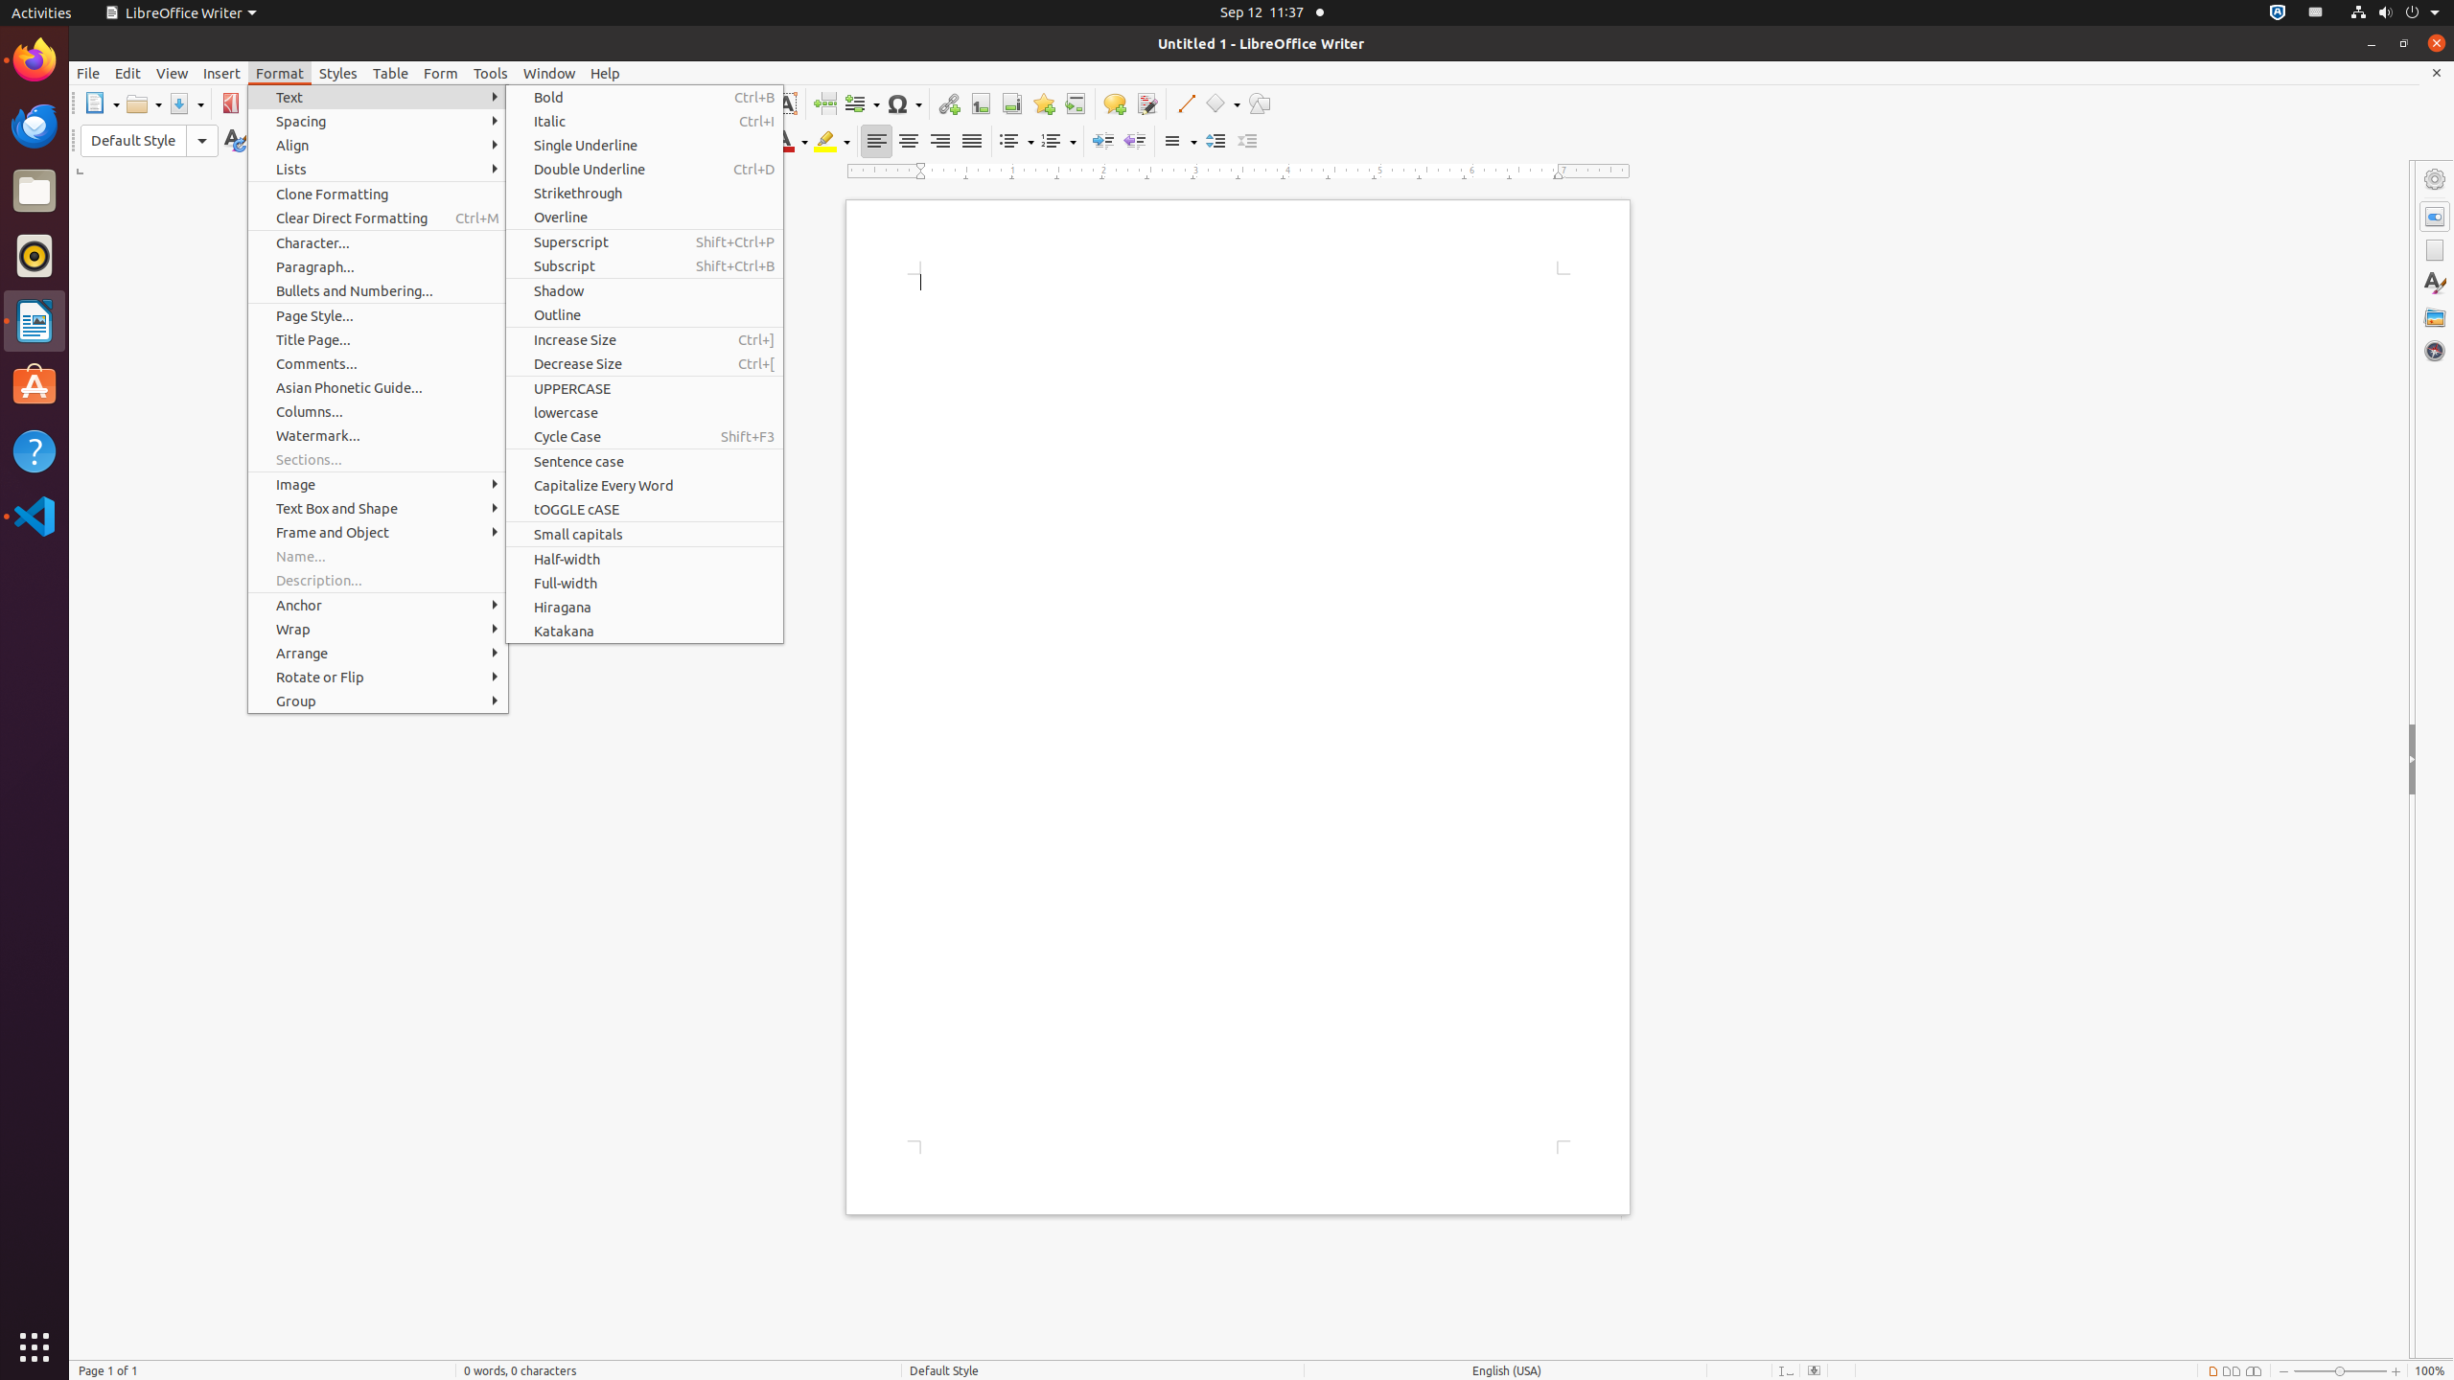 The width and height of the screenshot is (2454, 1380). What do you see at coordinates (824, 103) in the screenshot?
I see `Page Break` at bounding box center [824, 103].